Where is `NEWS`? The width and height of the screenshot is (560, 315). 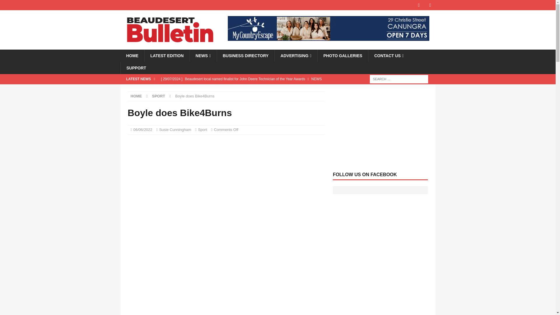
NEWS is located at coordinates (203, 55).